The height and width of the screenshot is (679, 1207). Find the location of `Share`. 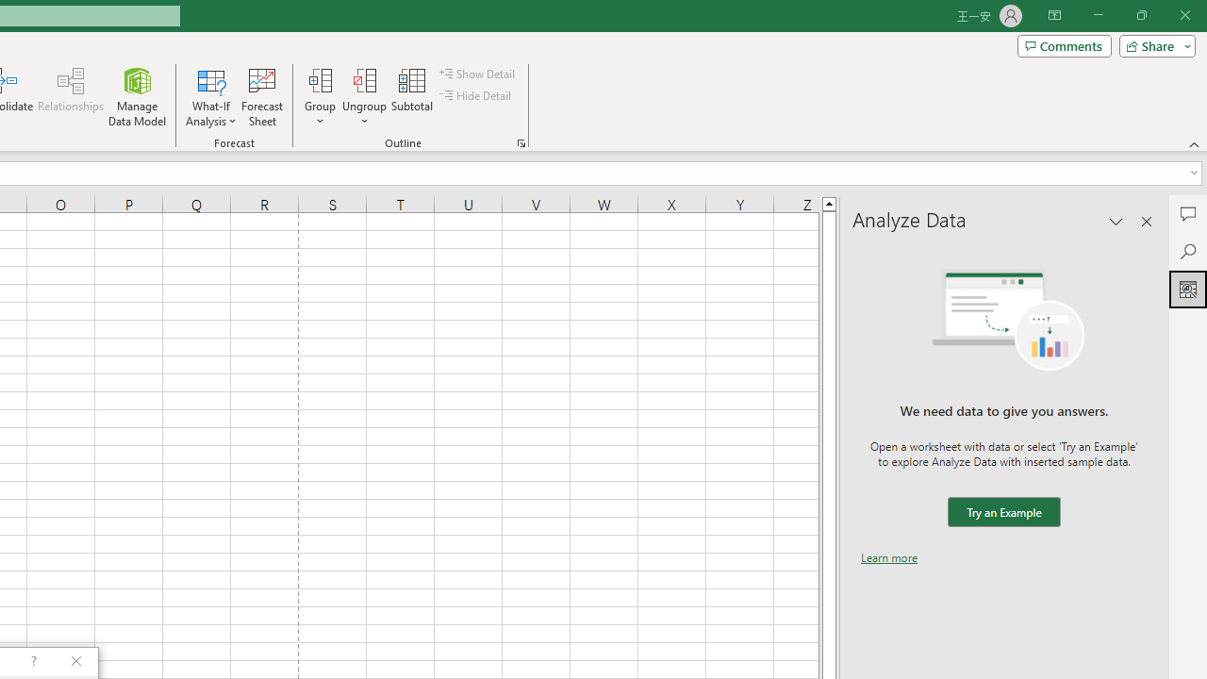

Share is located at coordinates (1153, 45).